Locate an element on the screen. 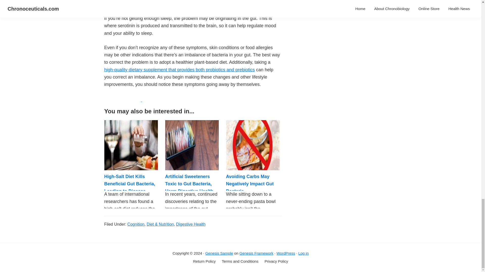  Digestive Health is located at coordinates (191, 224).